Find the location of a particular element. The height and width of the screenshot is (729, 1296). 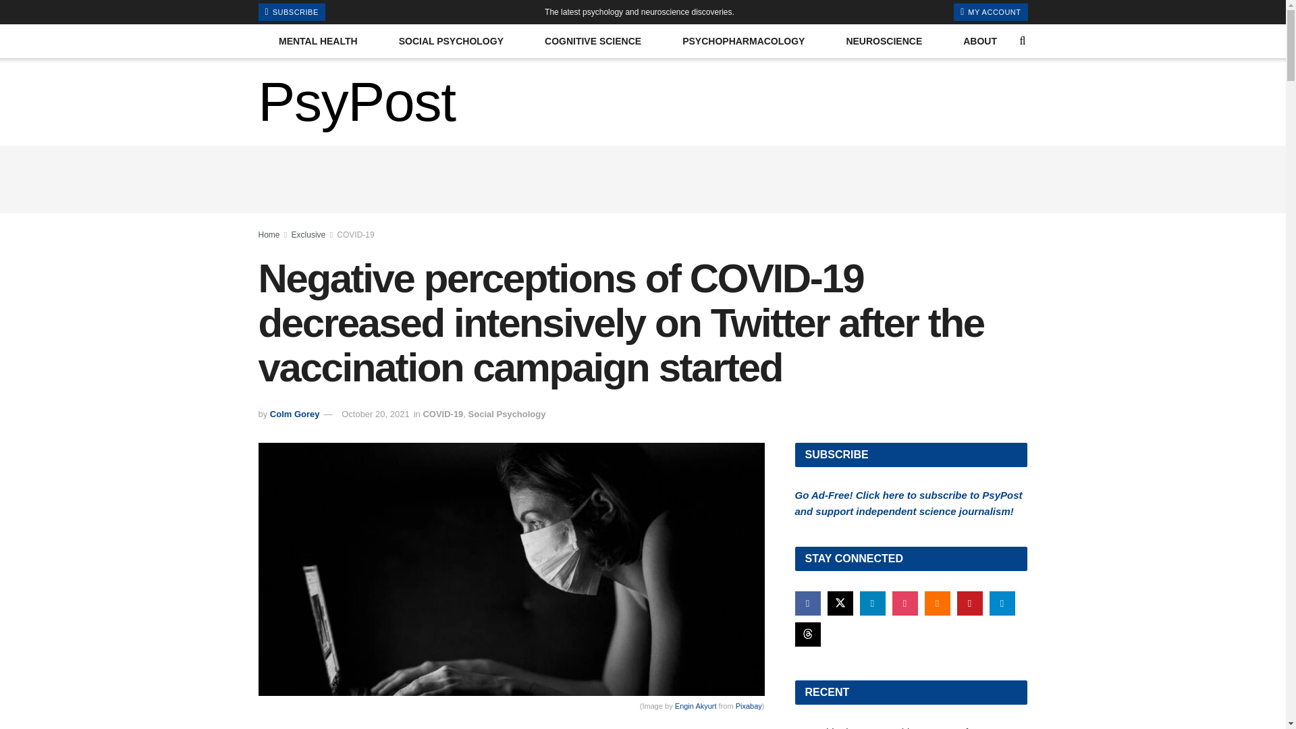

COGNITIVE SCIENCE is located at coordinates (593, 40).